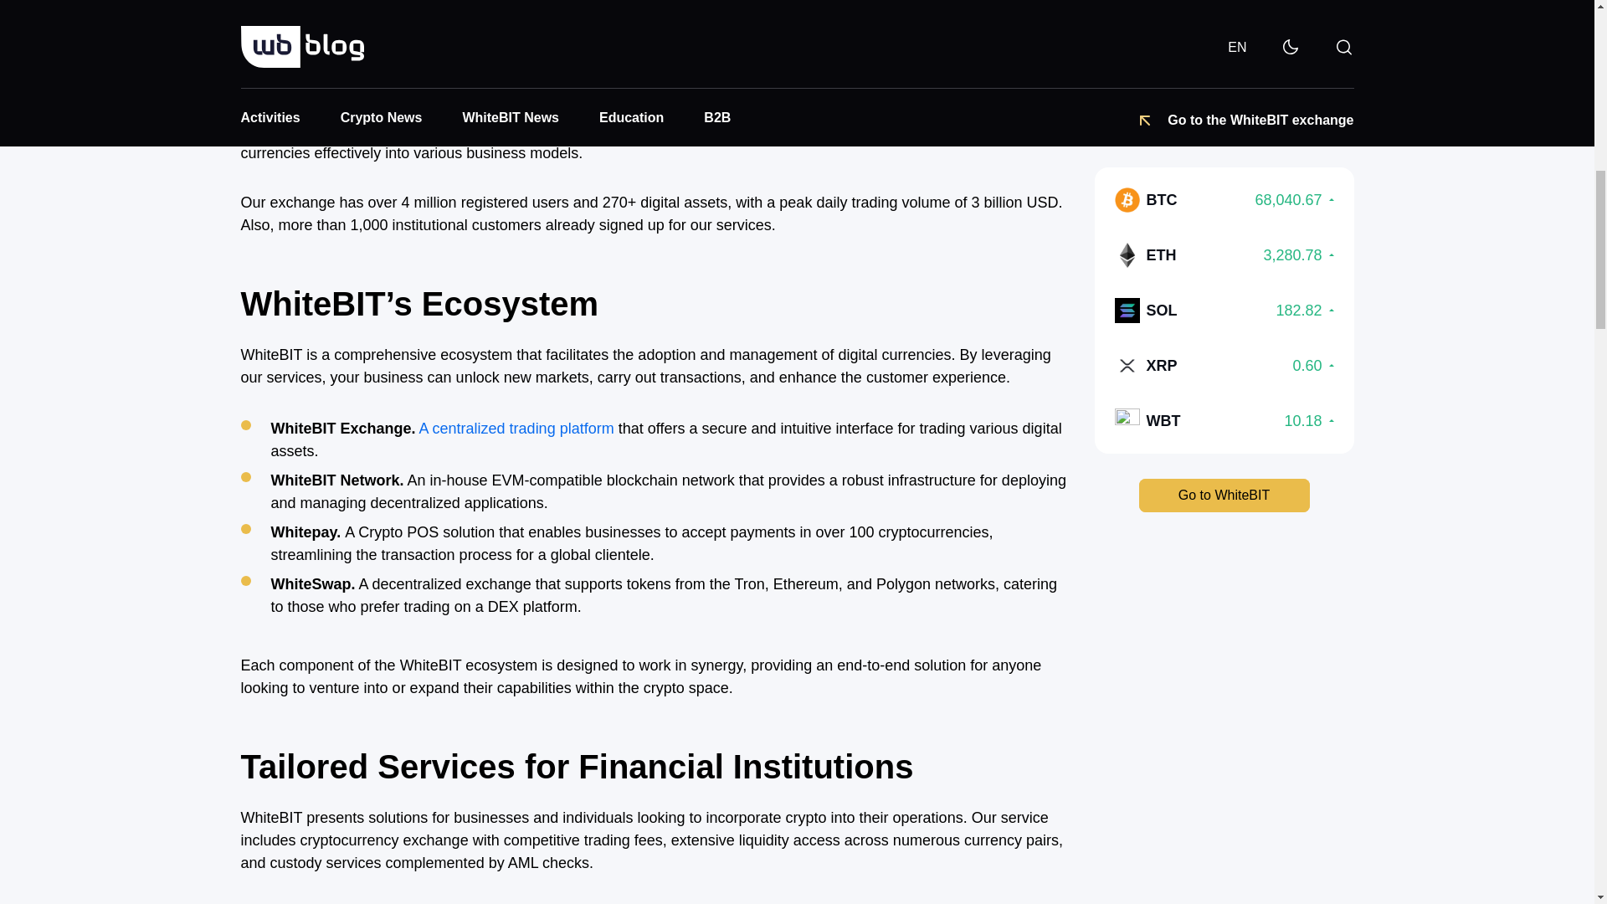  I want to click on Why Us?, so click(670, 55).